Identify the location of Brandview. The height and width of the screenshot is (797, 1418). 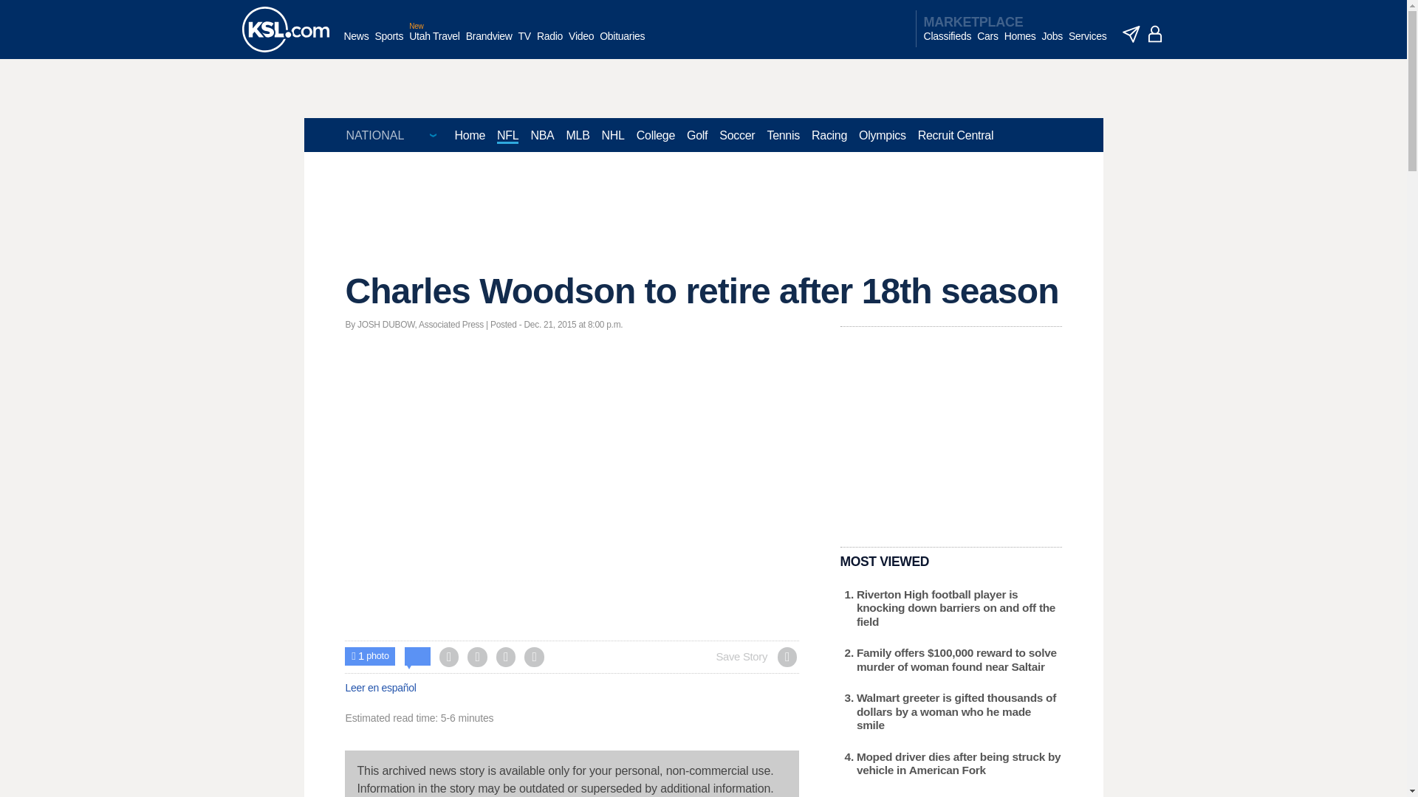
(489, 44).